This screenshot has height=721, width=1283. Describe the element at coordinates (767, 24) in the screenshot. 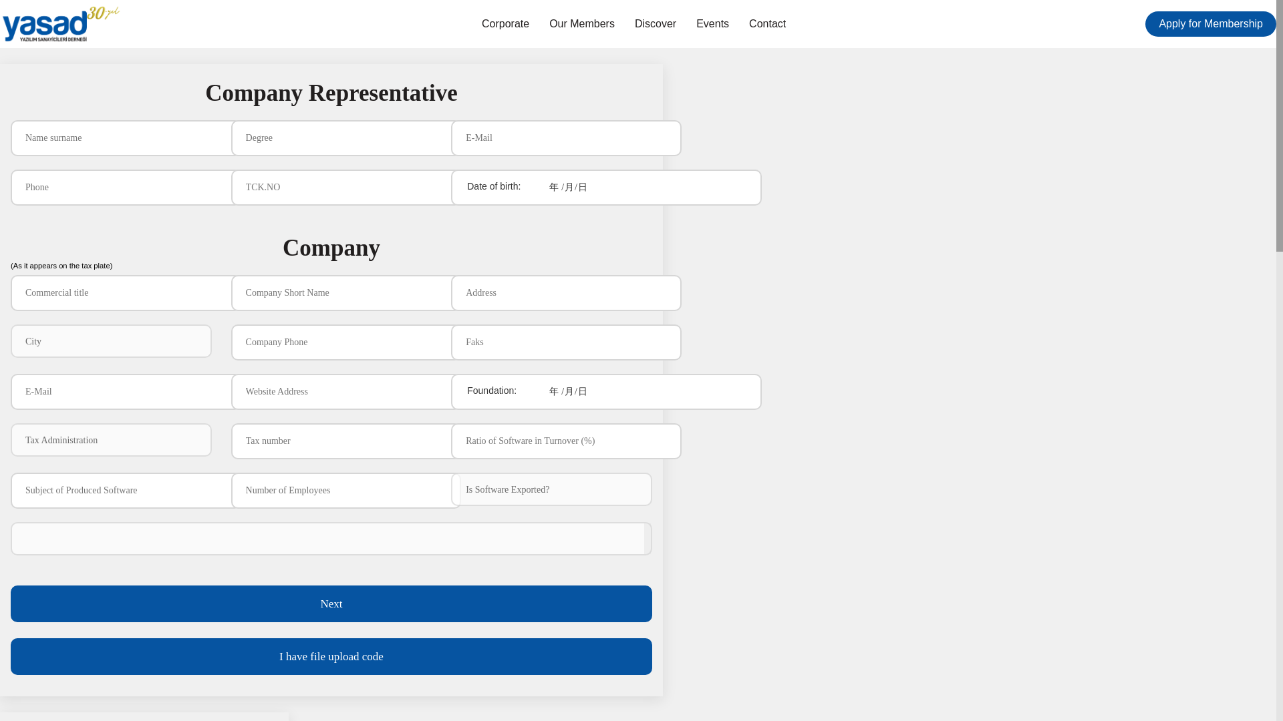

I see `Contact` at that location.